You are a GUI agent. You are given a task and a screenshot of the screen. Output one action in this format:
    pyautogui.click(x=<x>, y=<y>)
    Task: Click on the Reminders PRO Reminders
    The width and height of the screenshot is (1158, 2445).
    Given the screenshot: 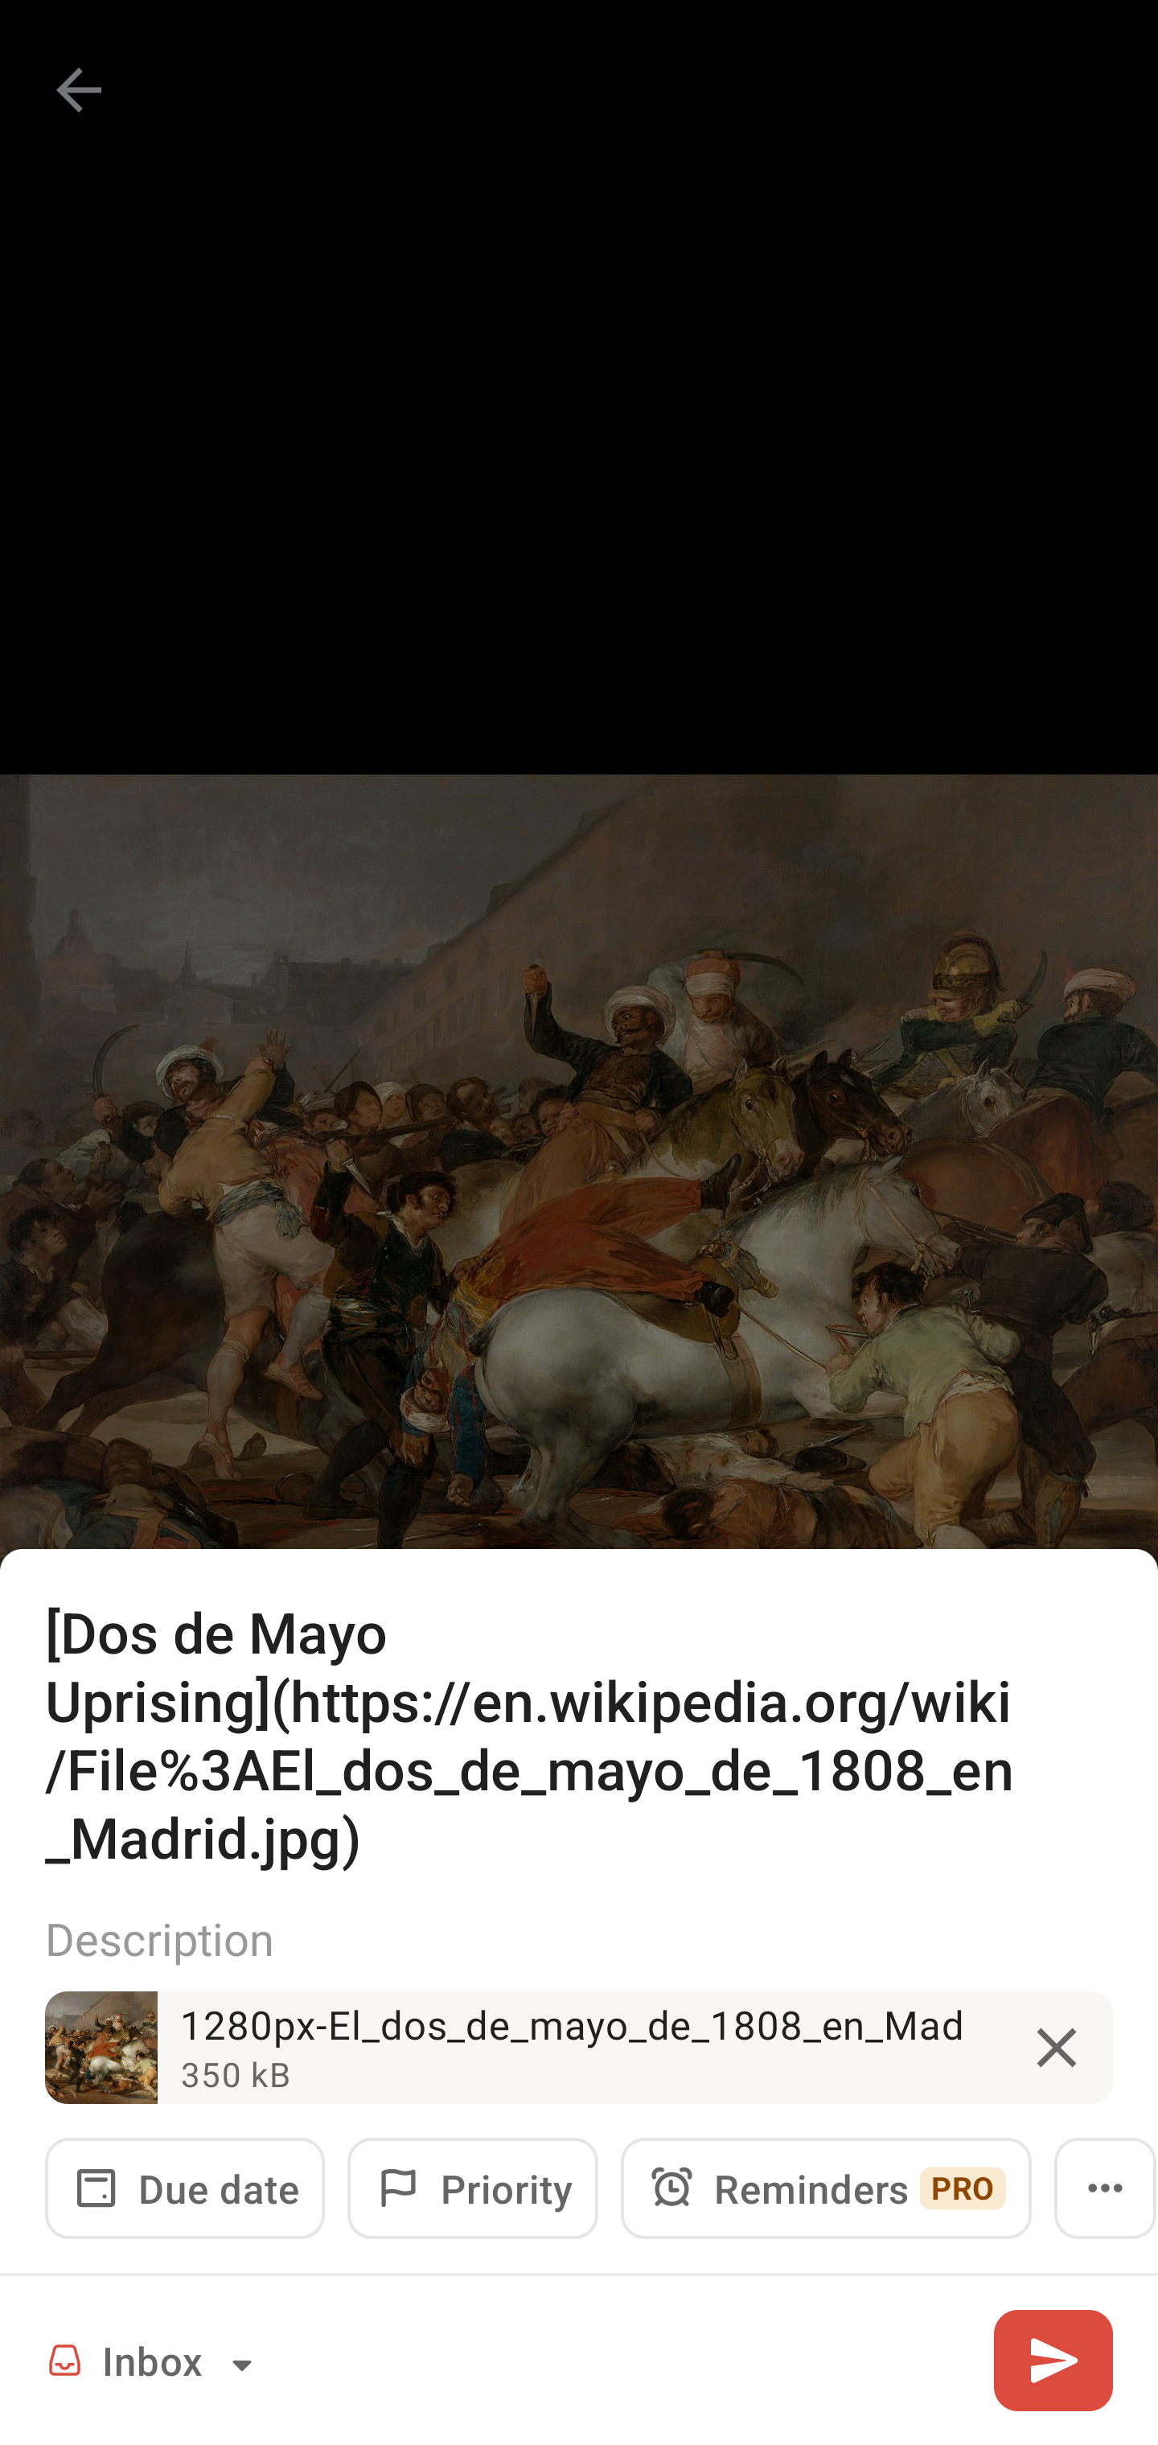 What is the action you would take?
    pyautogui.click(x=826, y=2188)
    